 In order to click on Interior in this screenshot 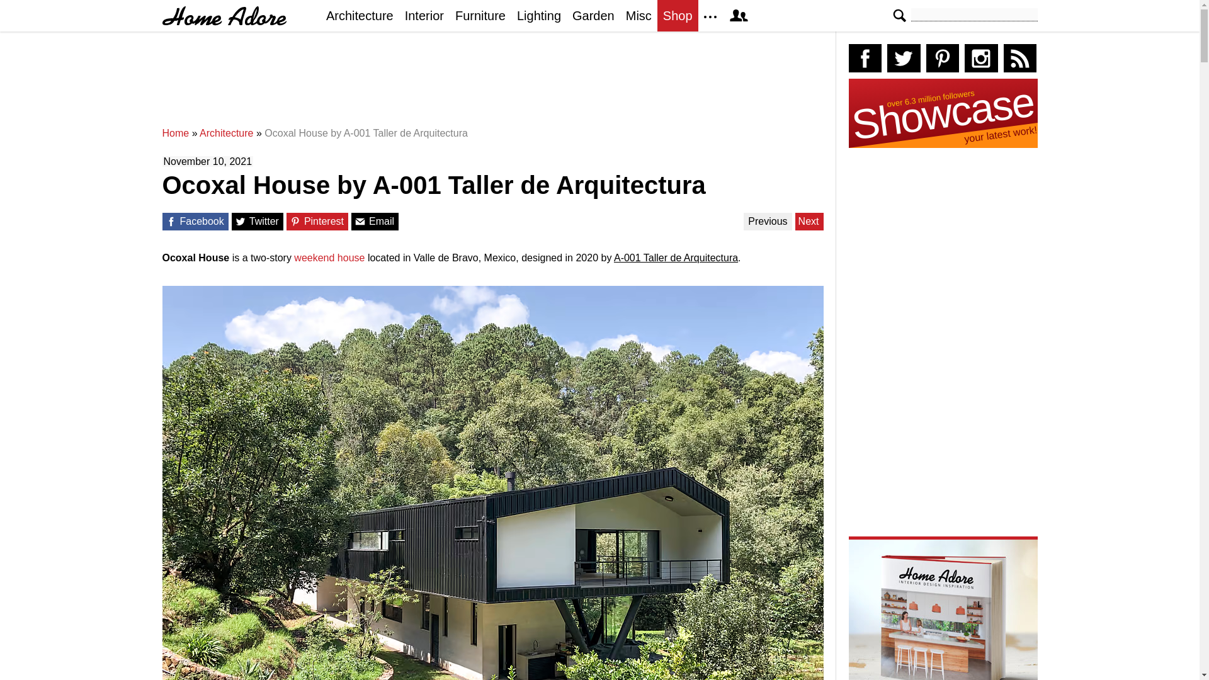, I will do `click(424, 15)`.